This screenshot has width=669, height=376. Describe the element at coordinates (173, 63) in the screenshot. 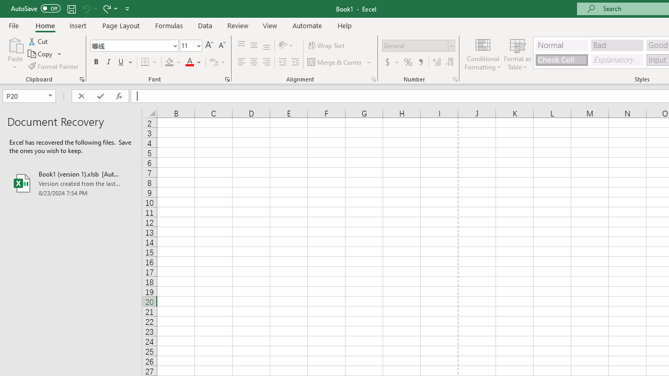

I see `Fill Color` at that location.